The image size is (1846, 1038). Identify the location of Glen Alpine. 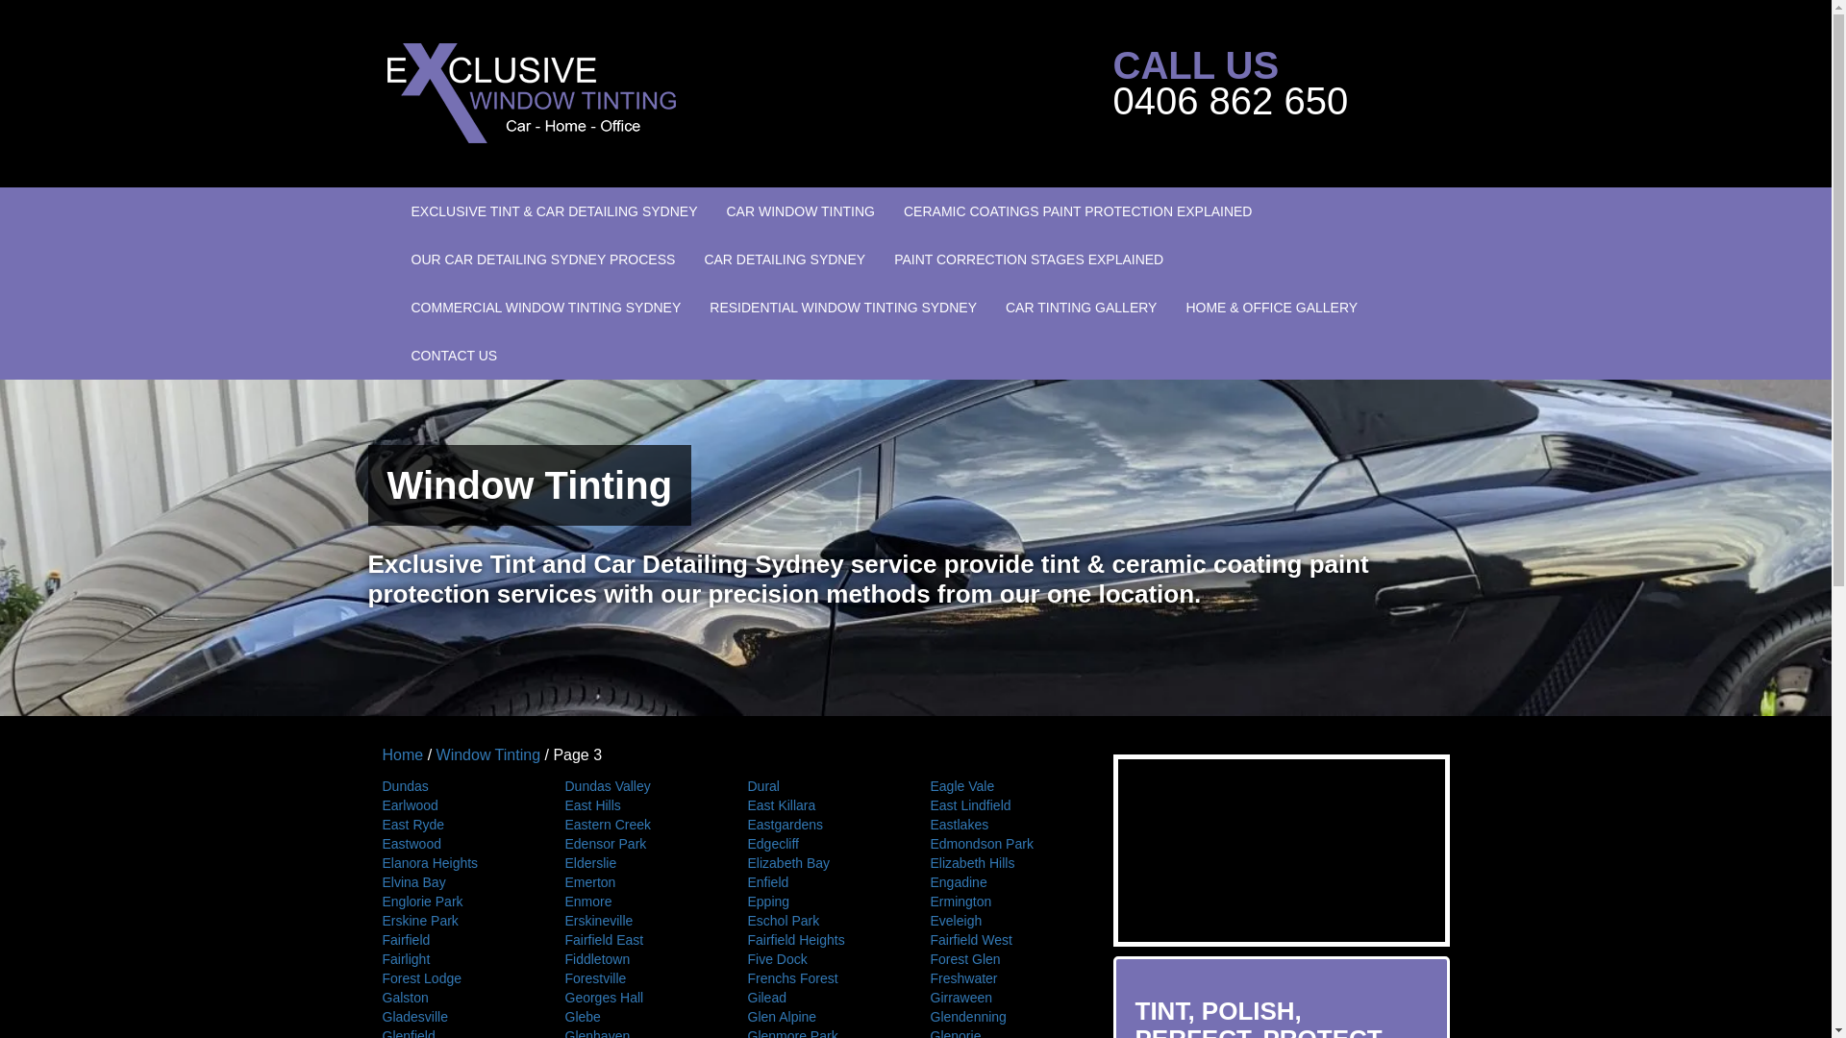
(824, 1017).